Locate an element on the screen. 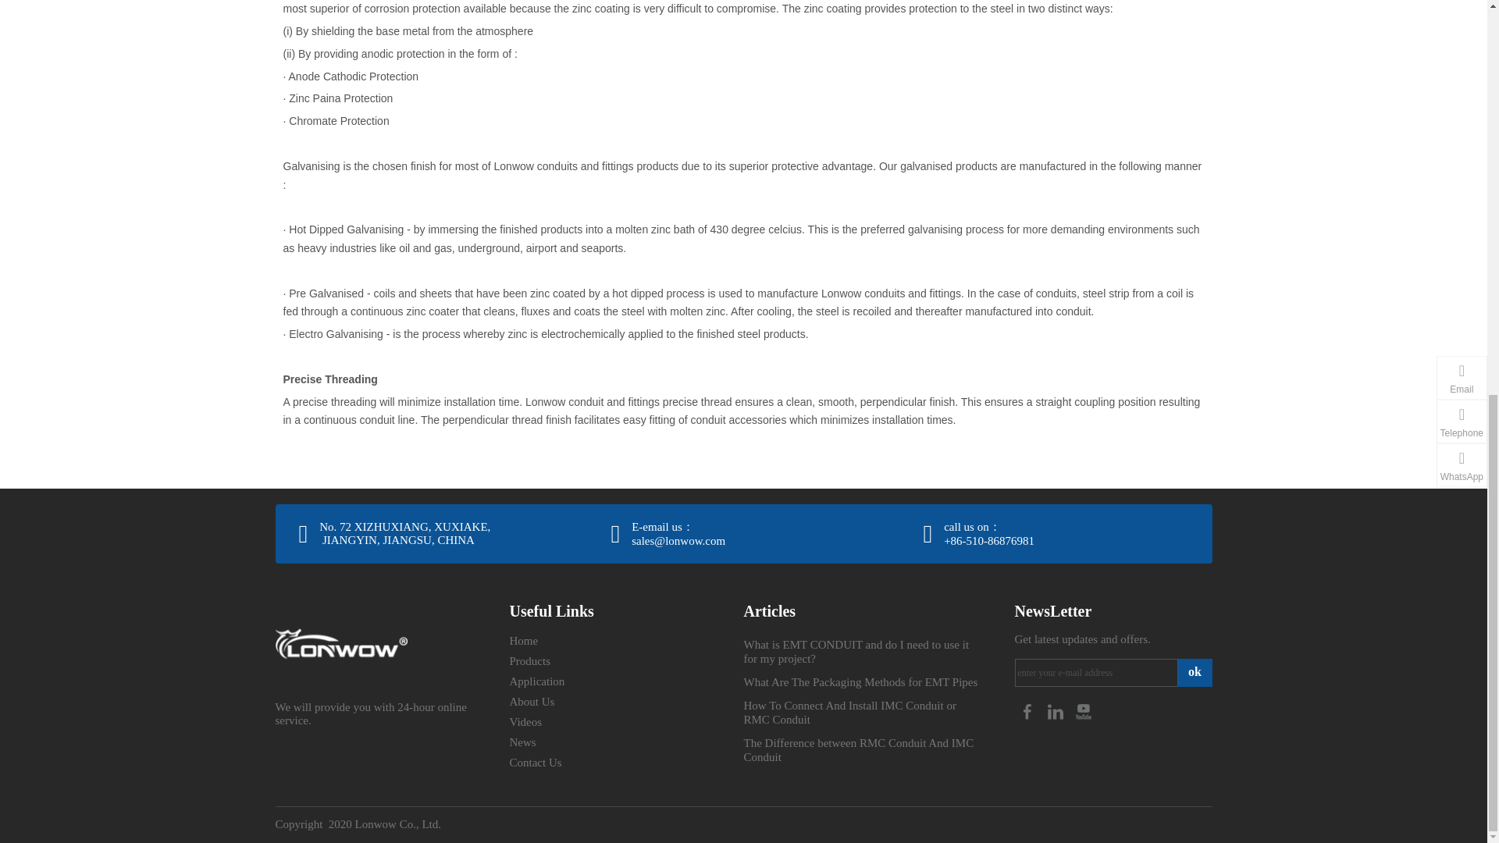 This screenshot has width=1499, height=843. The Difference between RMC Conduit And IMC Conduit is located at coordinates (858, 749).